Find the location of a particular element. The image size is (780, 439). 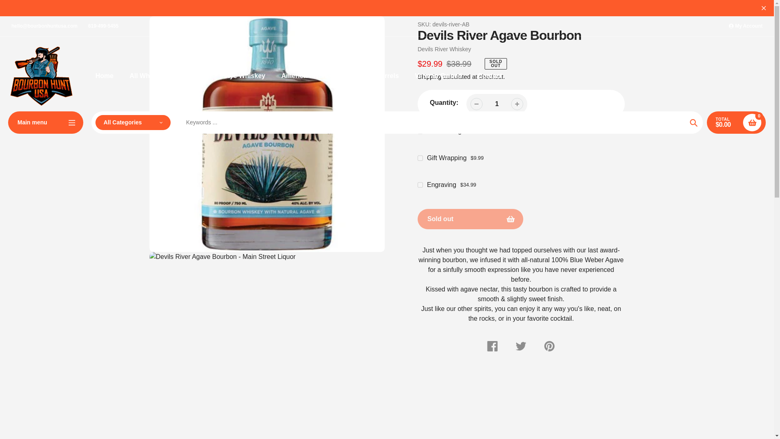

Veteran Owned is located at coordinates (438, 76).